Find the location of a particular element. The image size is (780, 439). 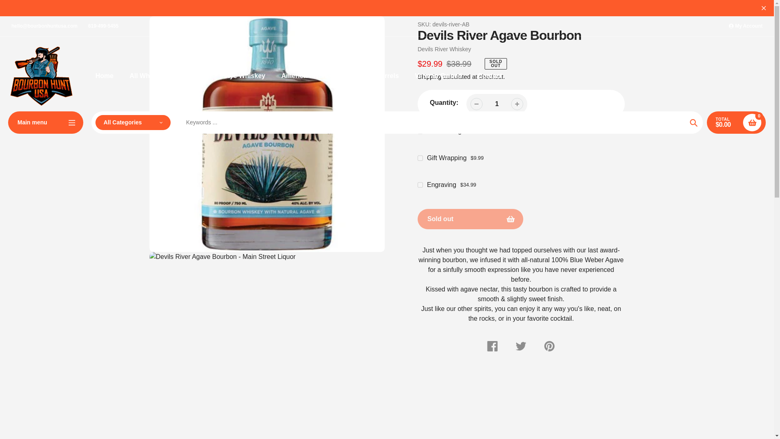

Veteran Owned is located at coordinates (438, 76).